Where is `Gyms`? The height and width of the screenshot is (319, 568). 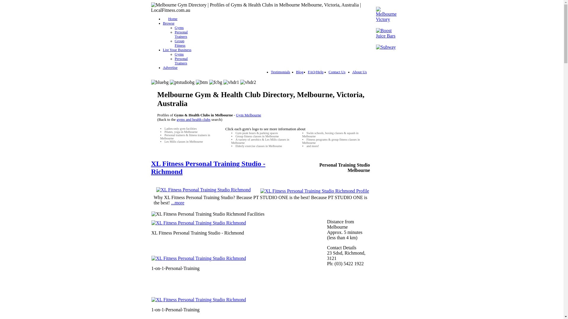
Gyms is located at coordinates (179, 28).